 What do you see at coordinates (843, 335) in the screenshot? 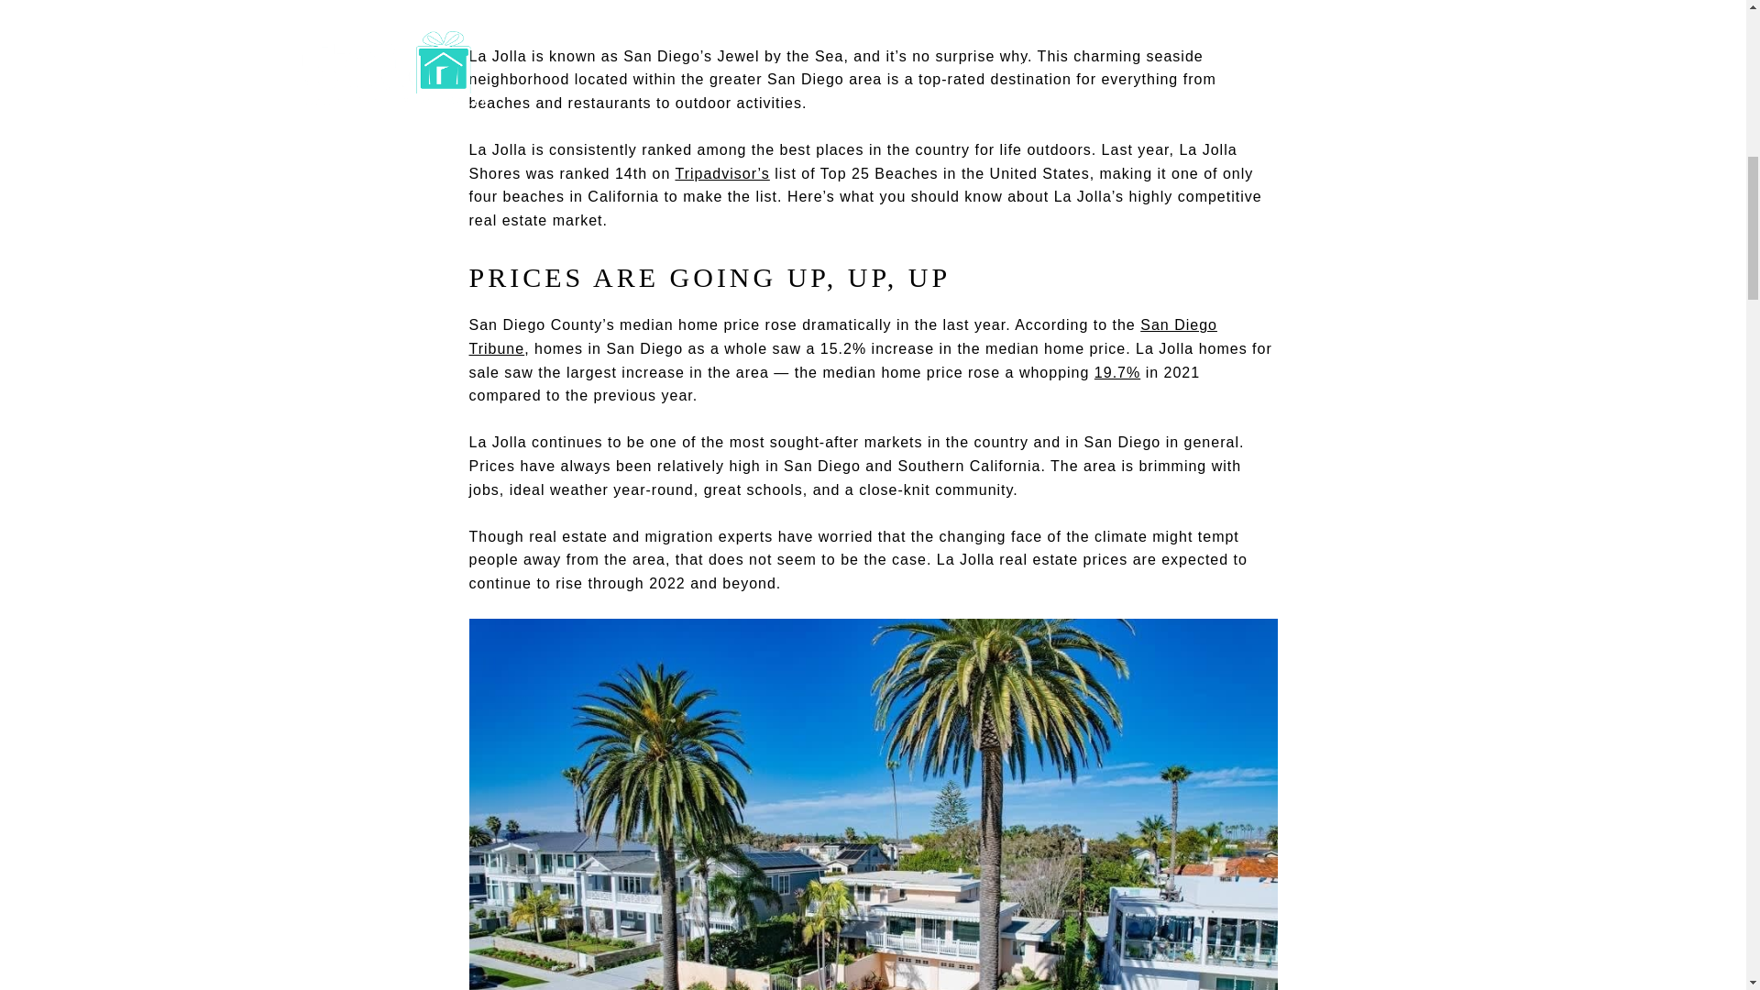
I see `San Diego Tribune` at bounding box center [843, 335].